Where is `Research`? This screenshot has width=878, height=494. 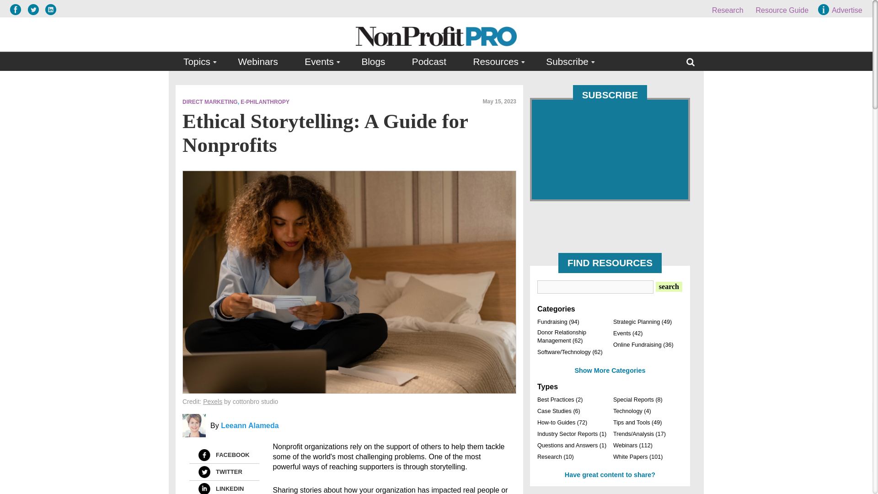 Research is located at coordinates (727, 10).